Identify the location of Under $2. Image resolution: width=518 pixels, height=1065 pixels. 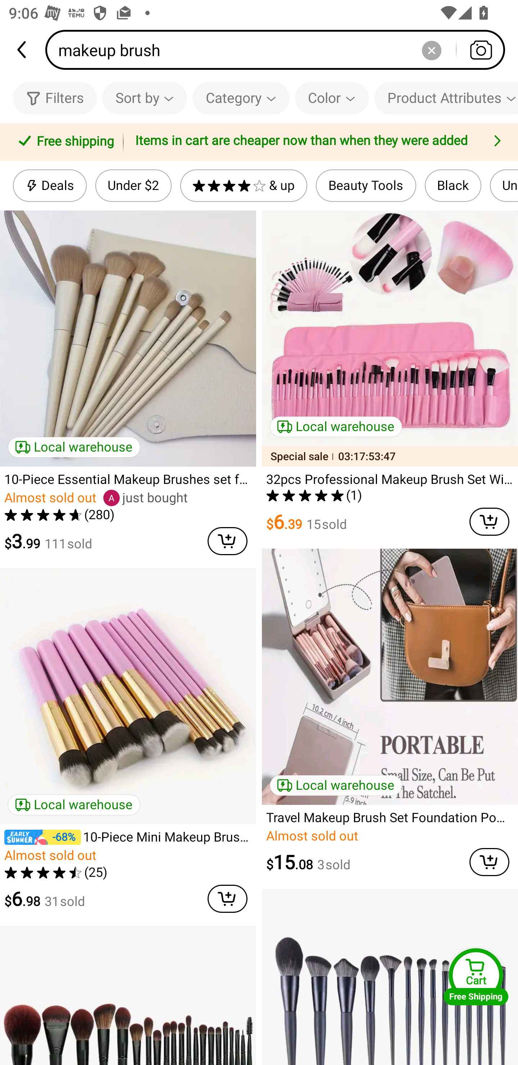
(133, 186).